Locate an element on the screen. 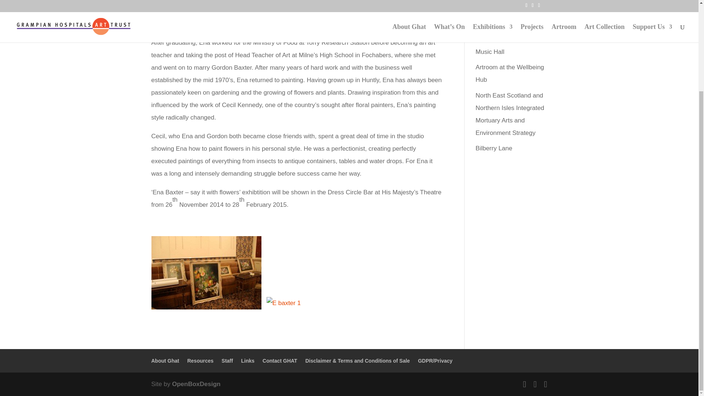  Links is located at coordinates (247, 361).